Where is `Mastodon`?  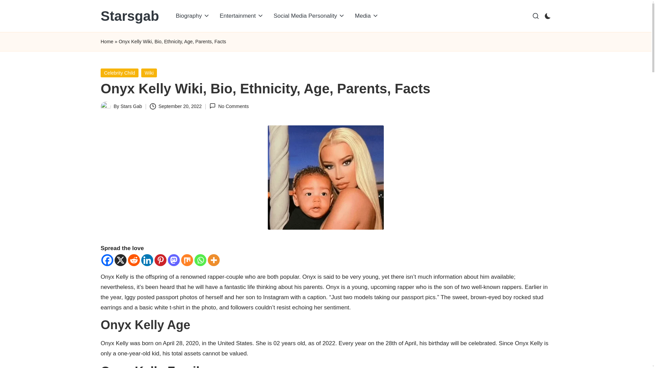
Mastodon is located at coordinates (173, 260).